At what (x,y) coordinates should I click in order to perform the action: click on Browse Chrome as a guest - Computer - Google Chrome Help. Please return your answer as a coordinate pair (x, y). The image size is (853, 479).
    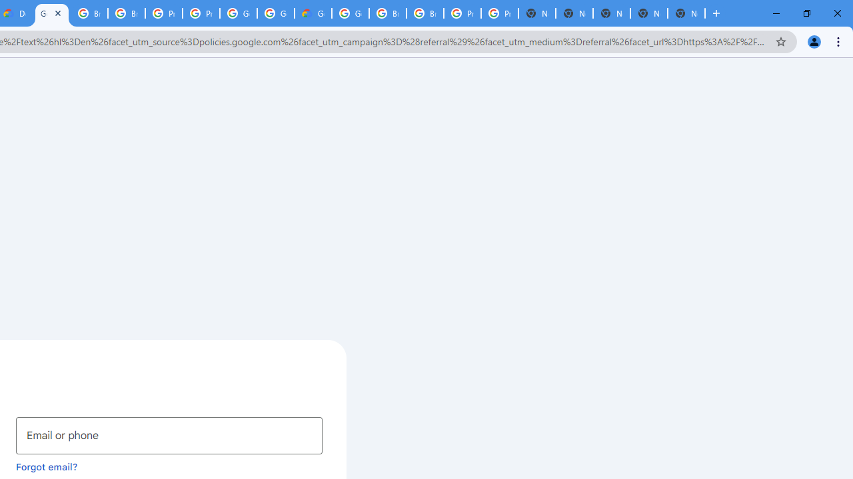
    Looking at the image, I should click on (388, 13).